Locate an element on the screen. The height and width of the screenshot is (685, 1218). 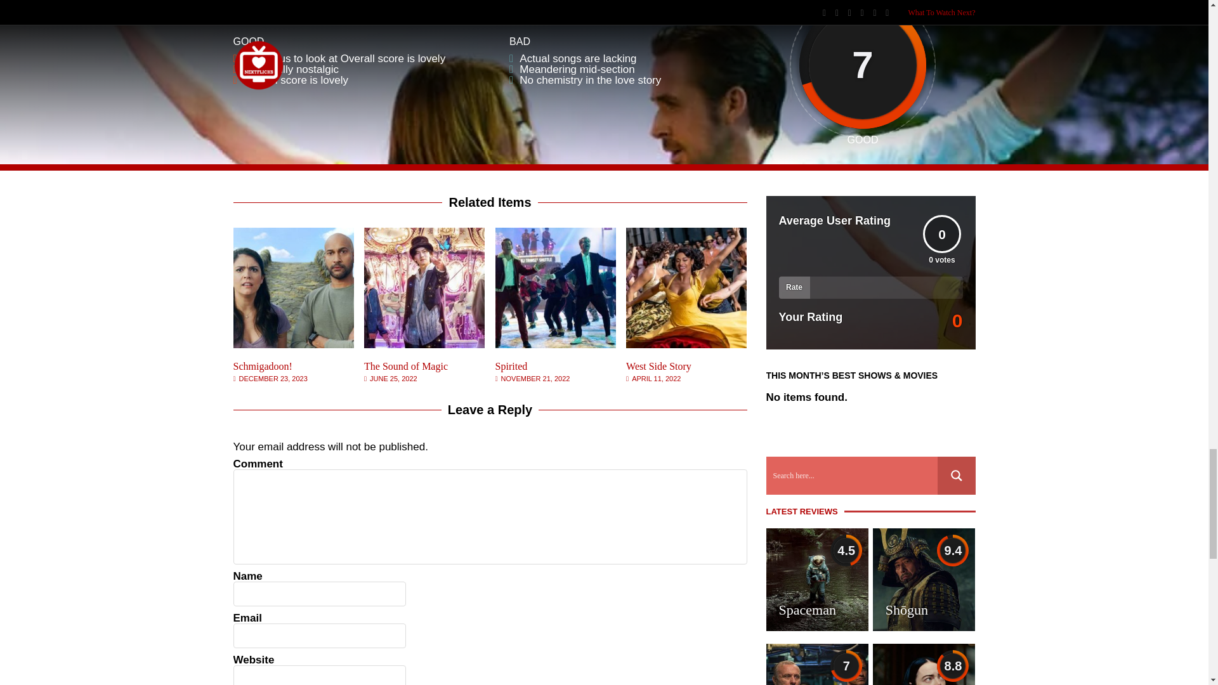
Schmigadoon! is located at coordinates (263, 367).